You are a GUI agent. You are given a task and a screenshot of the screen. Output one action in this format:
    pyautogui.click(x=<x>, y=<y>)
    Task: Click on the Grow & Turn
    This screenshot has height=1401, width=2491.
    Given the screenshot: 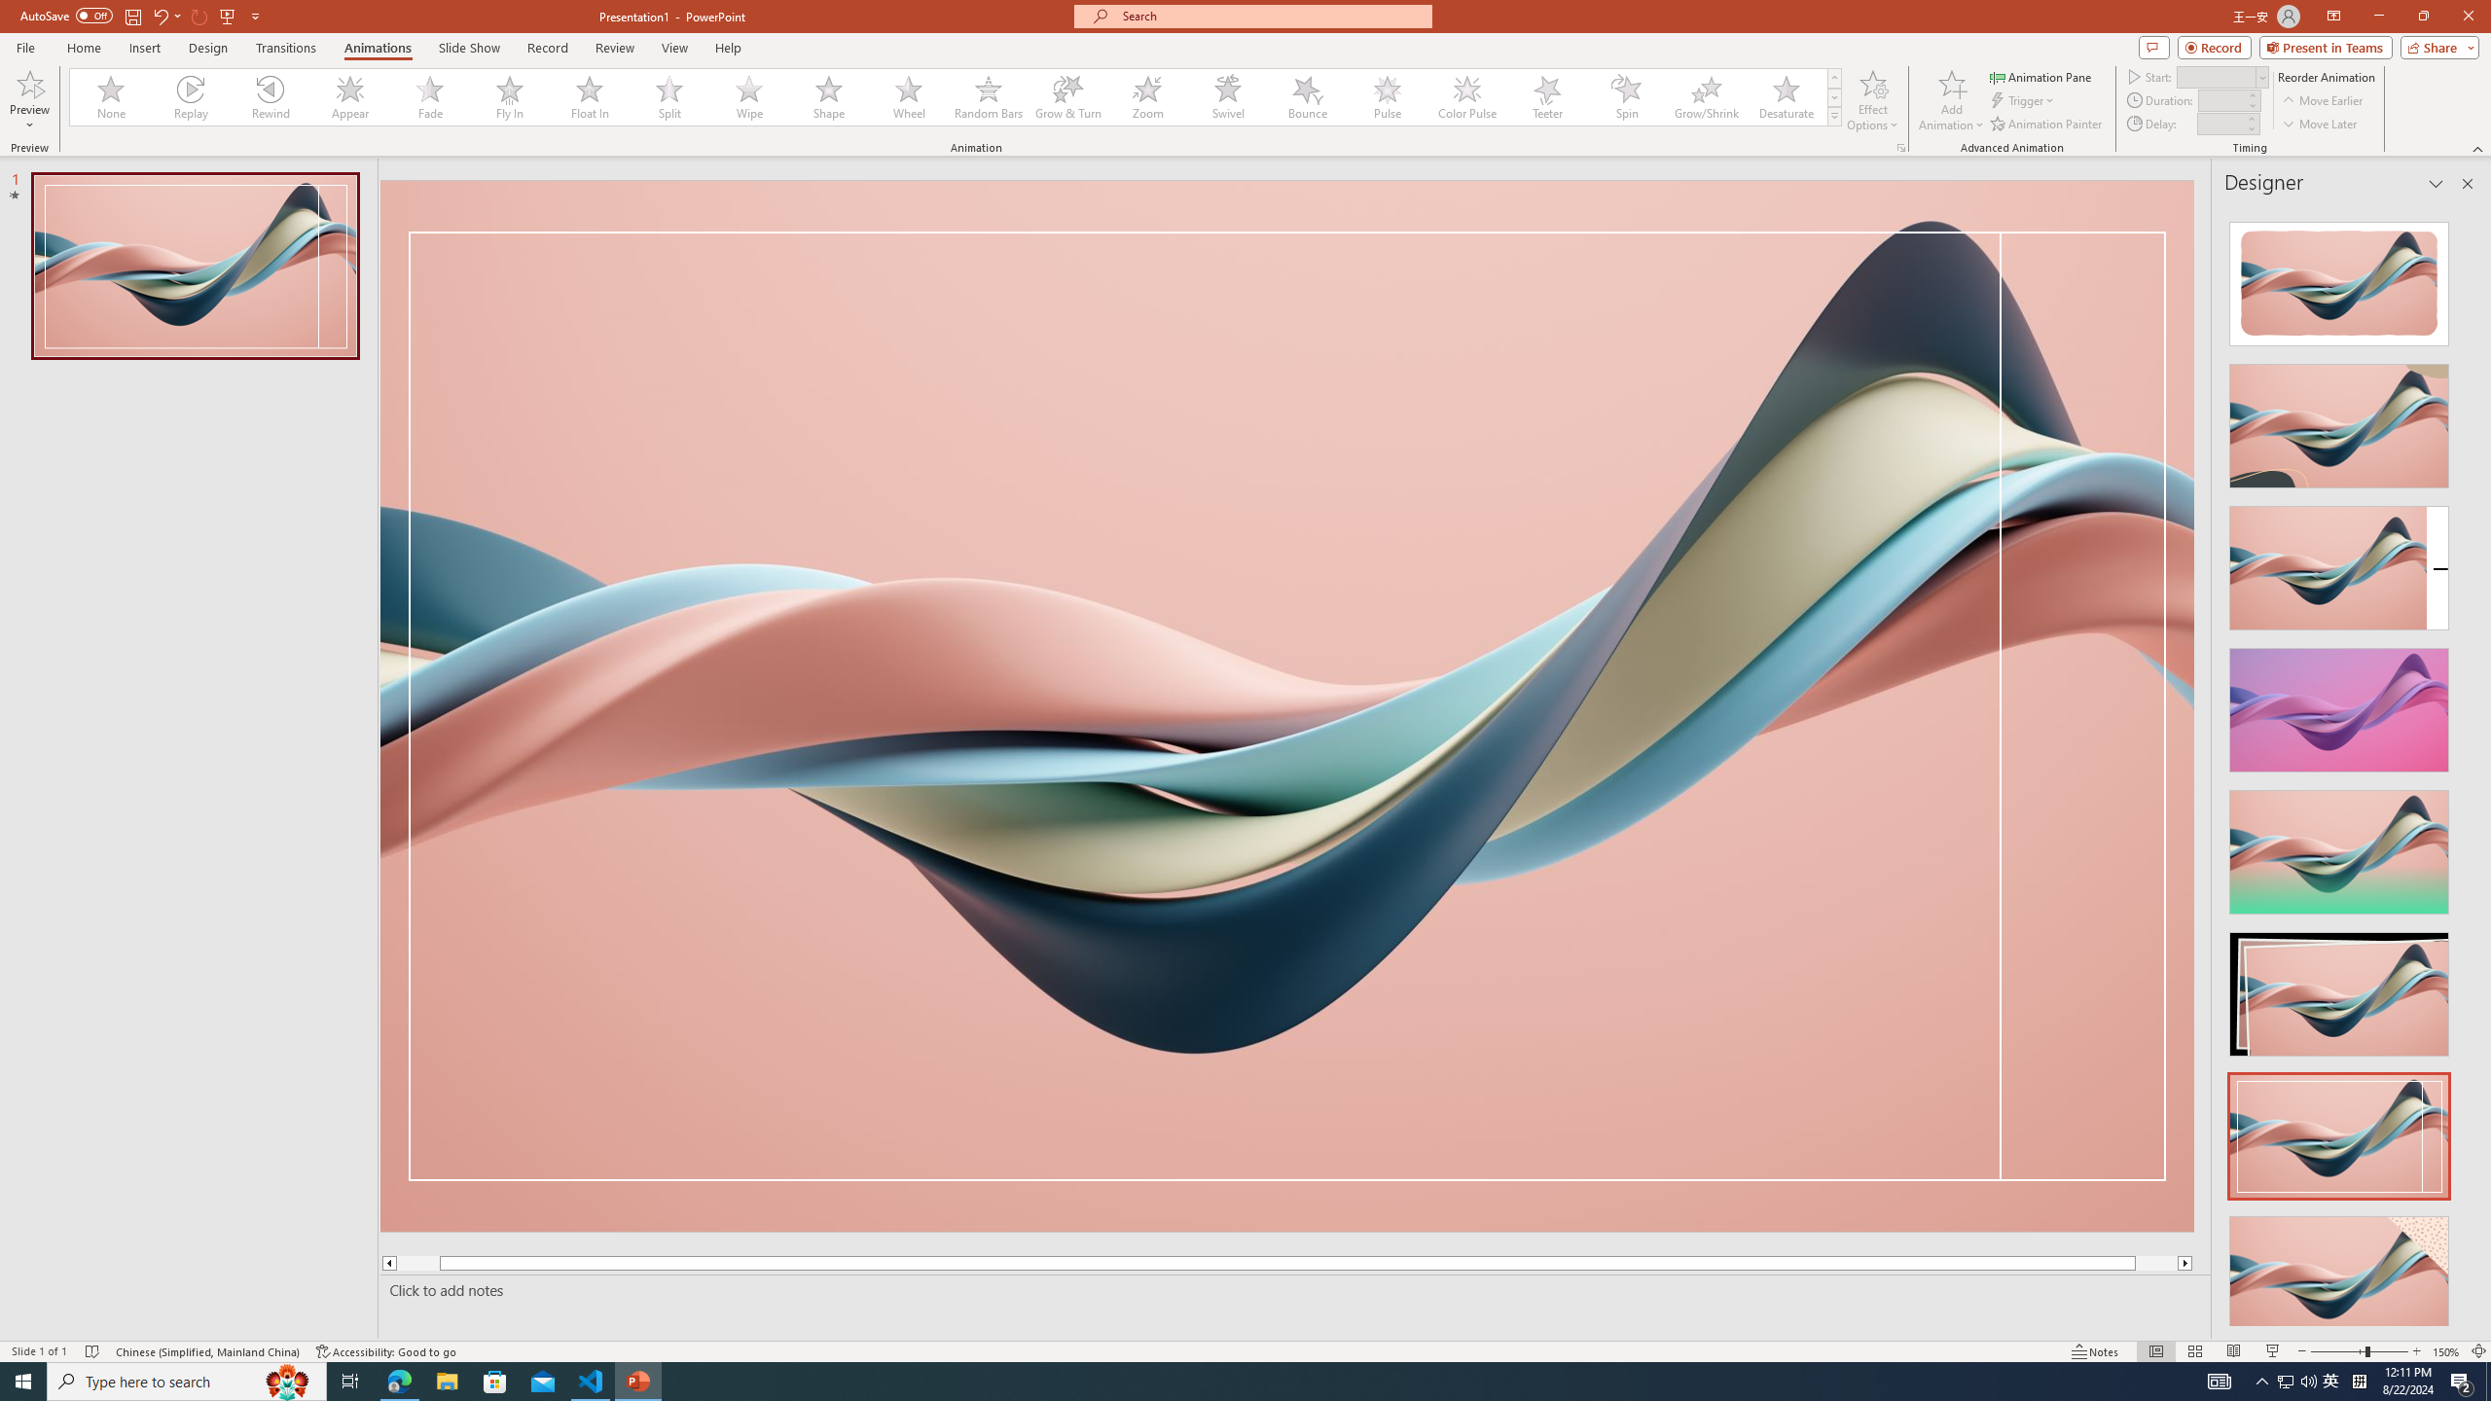 What is the action you would take?
    pyautogui.click(x=1068, y=97)
    